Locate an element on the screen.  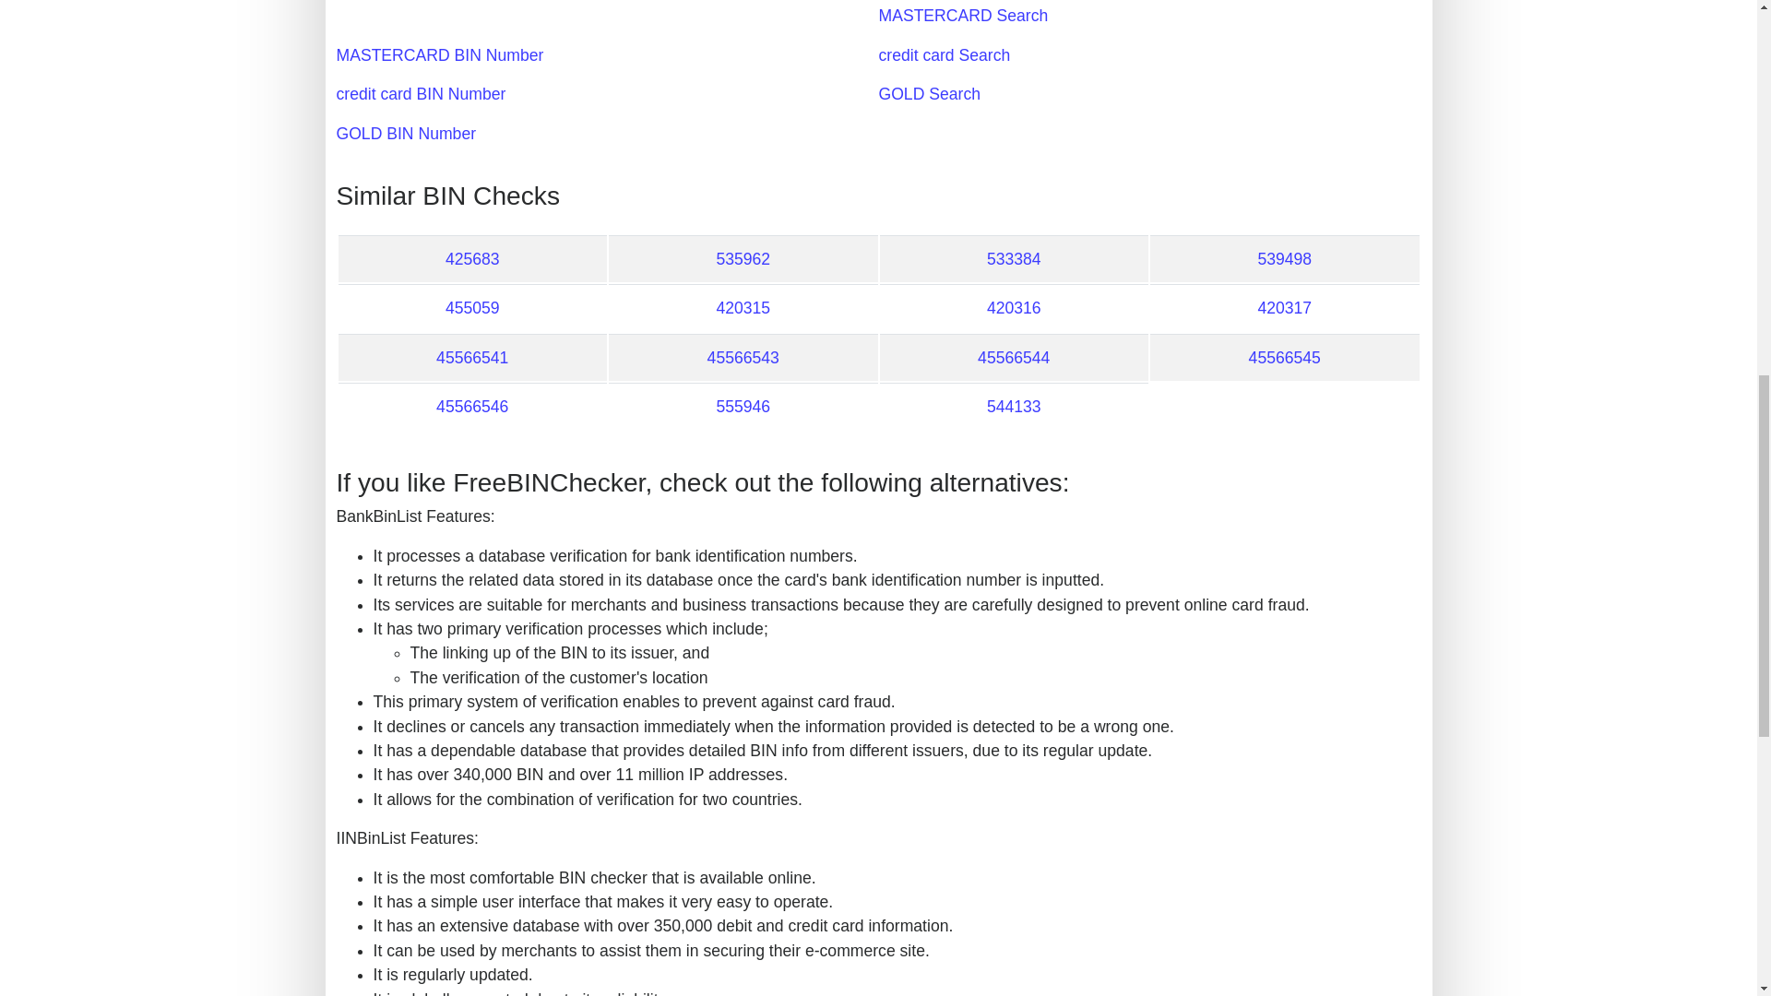
GOLD Search is located at coordinates (930, 94).